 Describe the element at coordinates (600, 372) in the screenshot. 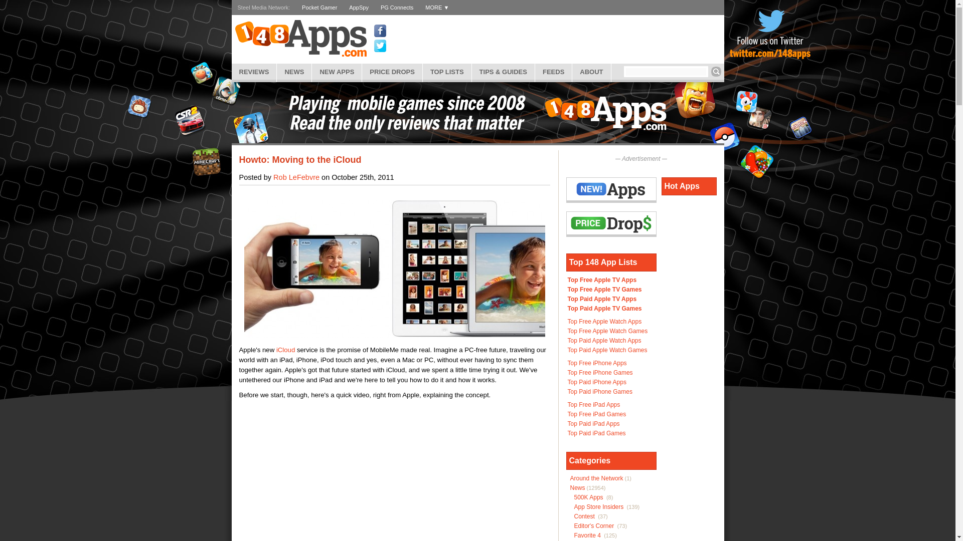

I see `Top Free iPhone Games` at that location.